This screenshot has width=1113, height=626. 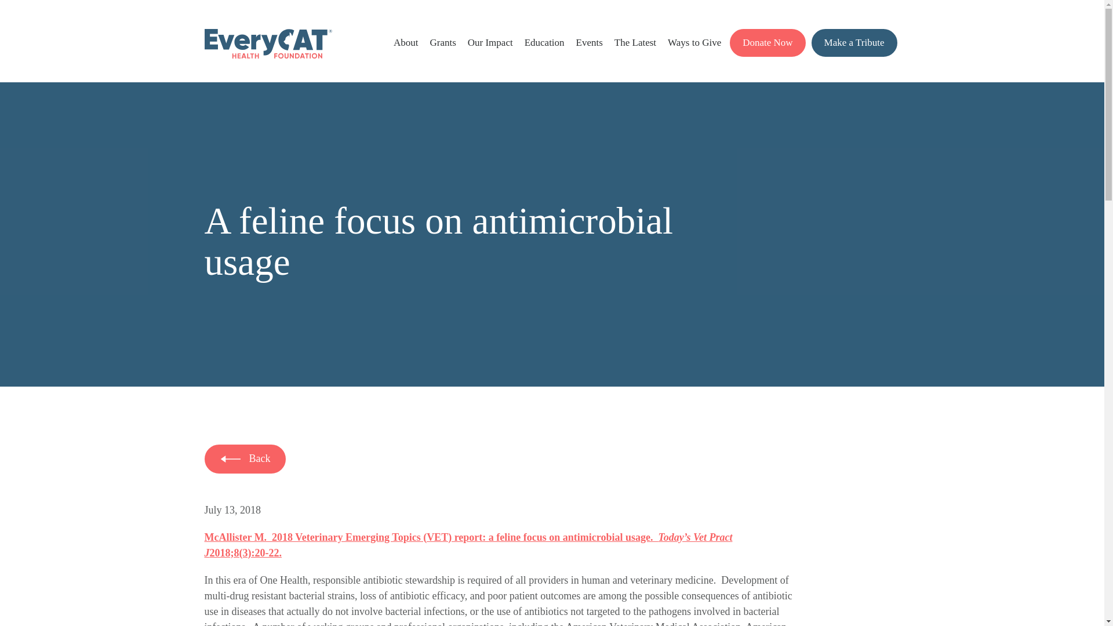 What do you see at coordinates (590, 42) in the screenshot?
I see `Events` at bounding box center [590, 42].